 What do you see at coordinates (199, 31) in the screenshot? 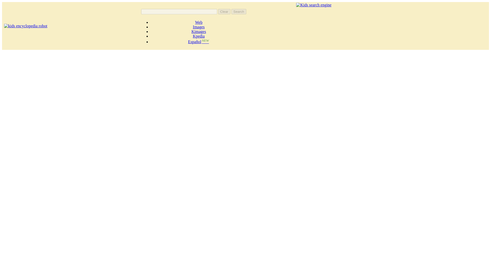
I see `Kimages` at bounding box center [199, 31].